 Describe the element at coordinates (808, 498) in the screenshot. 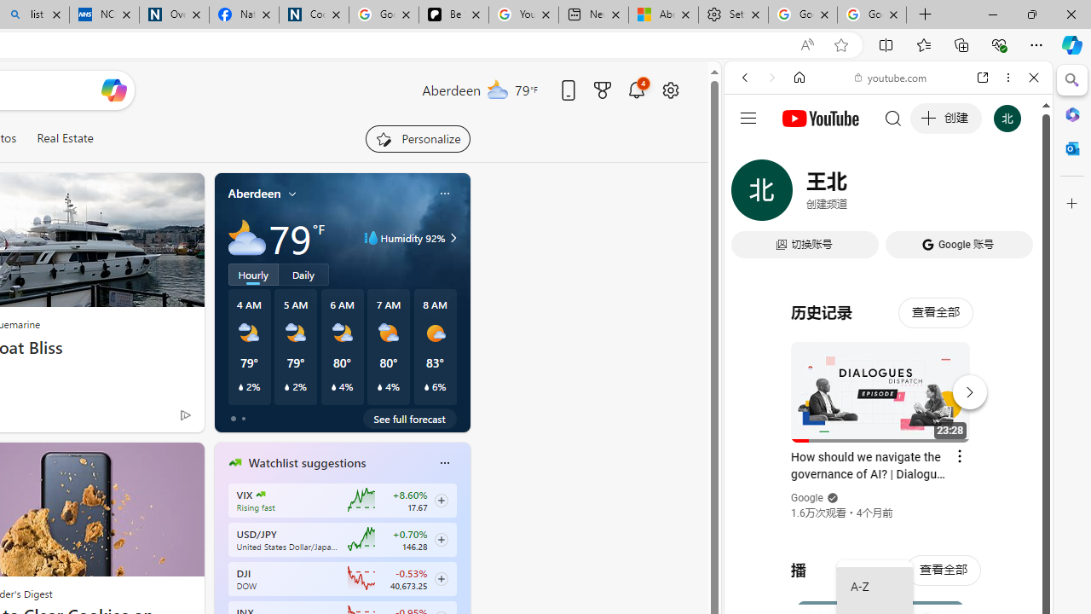

I see `Google` at that location.